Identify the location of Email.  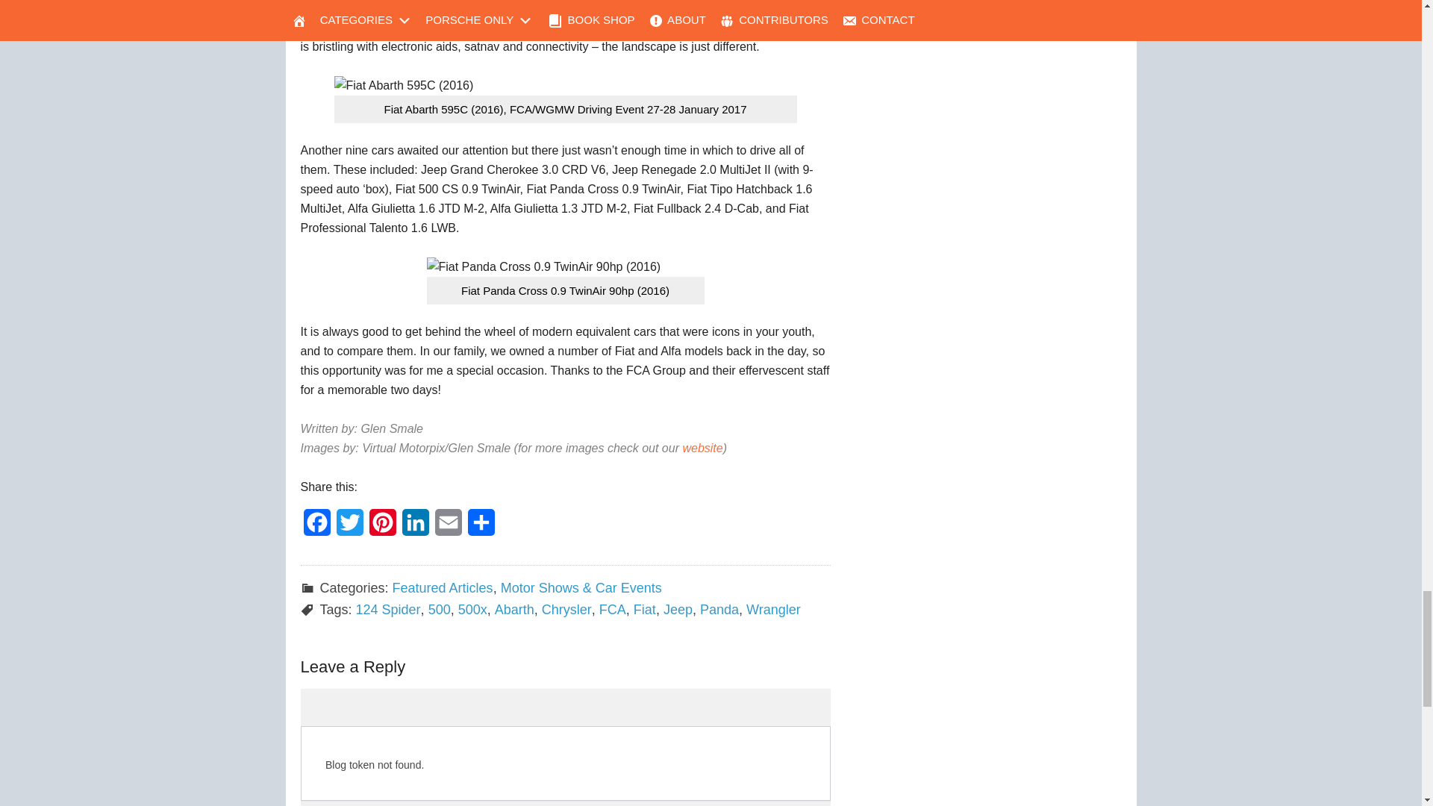
(448, 527).